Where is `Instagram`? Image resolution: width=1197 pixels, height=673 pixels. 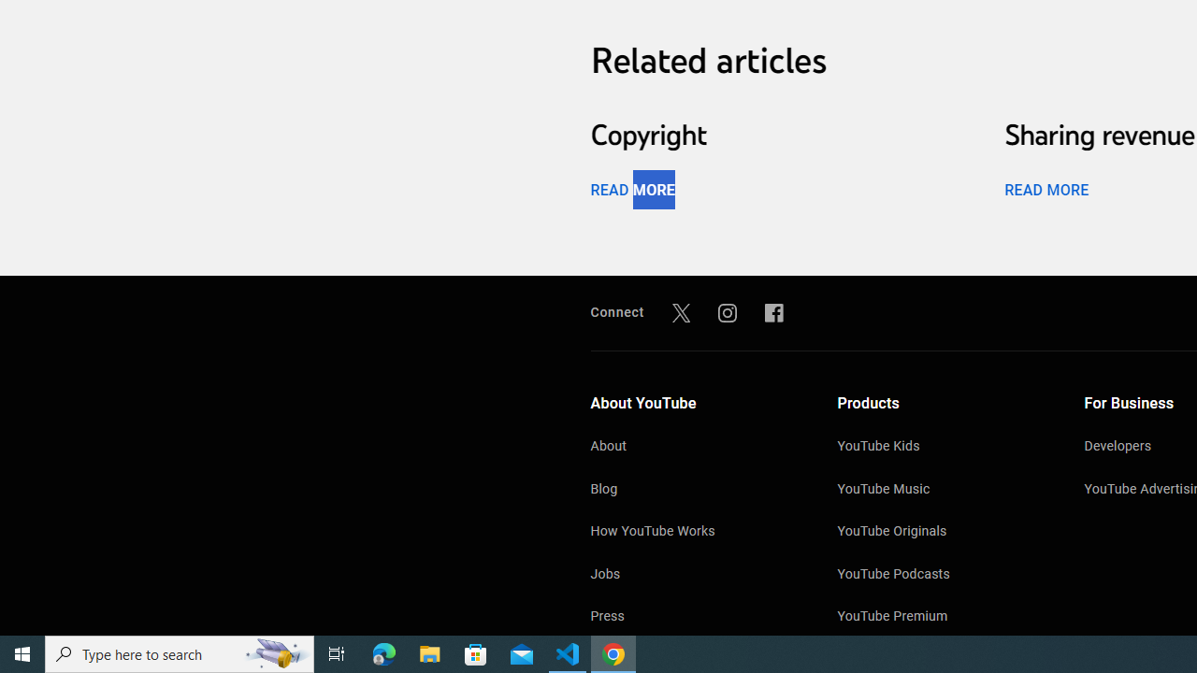 Instagram is located at coordinates (728, 312).